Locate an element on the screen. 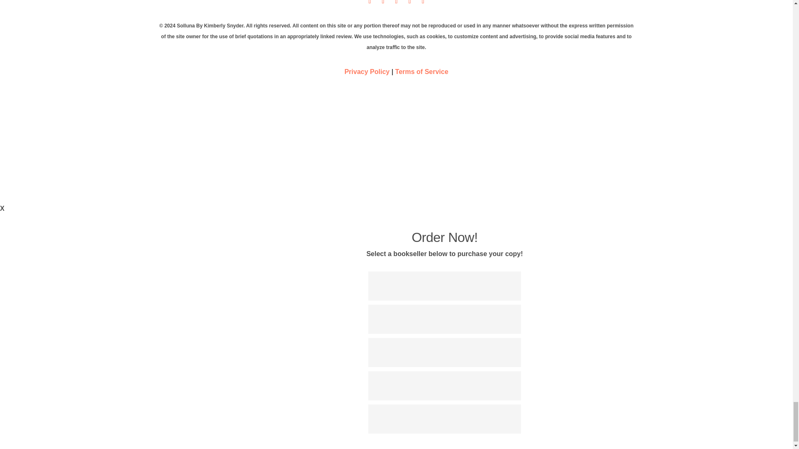 The height and width of the screenshot is (449, 799). Follow on Youtube is located at coordinates (396, 4).